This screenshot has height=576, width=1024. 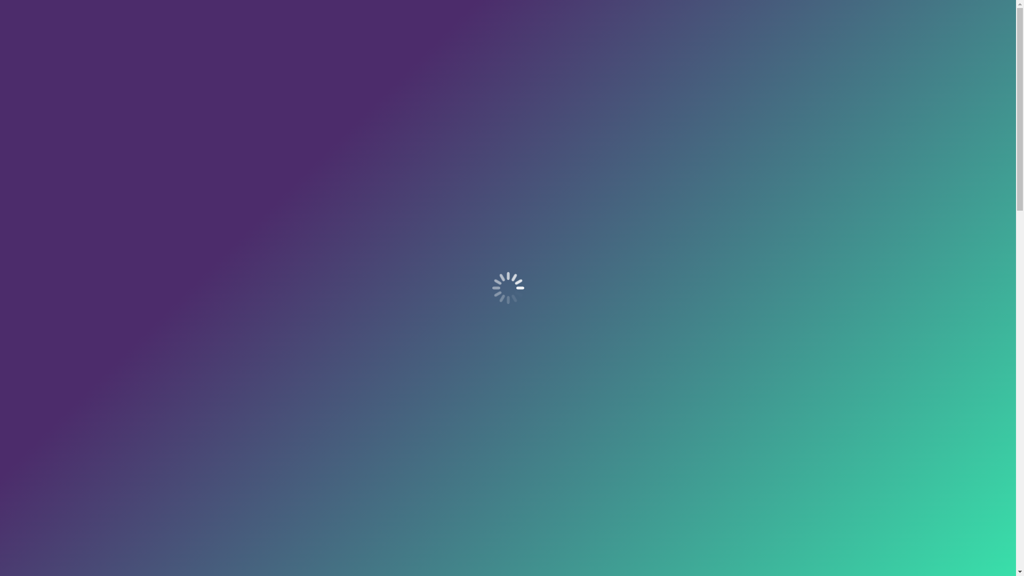 I want to click on 1:34 pm, so click(x=611, y=272).